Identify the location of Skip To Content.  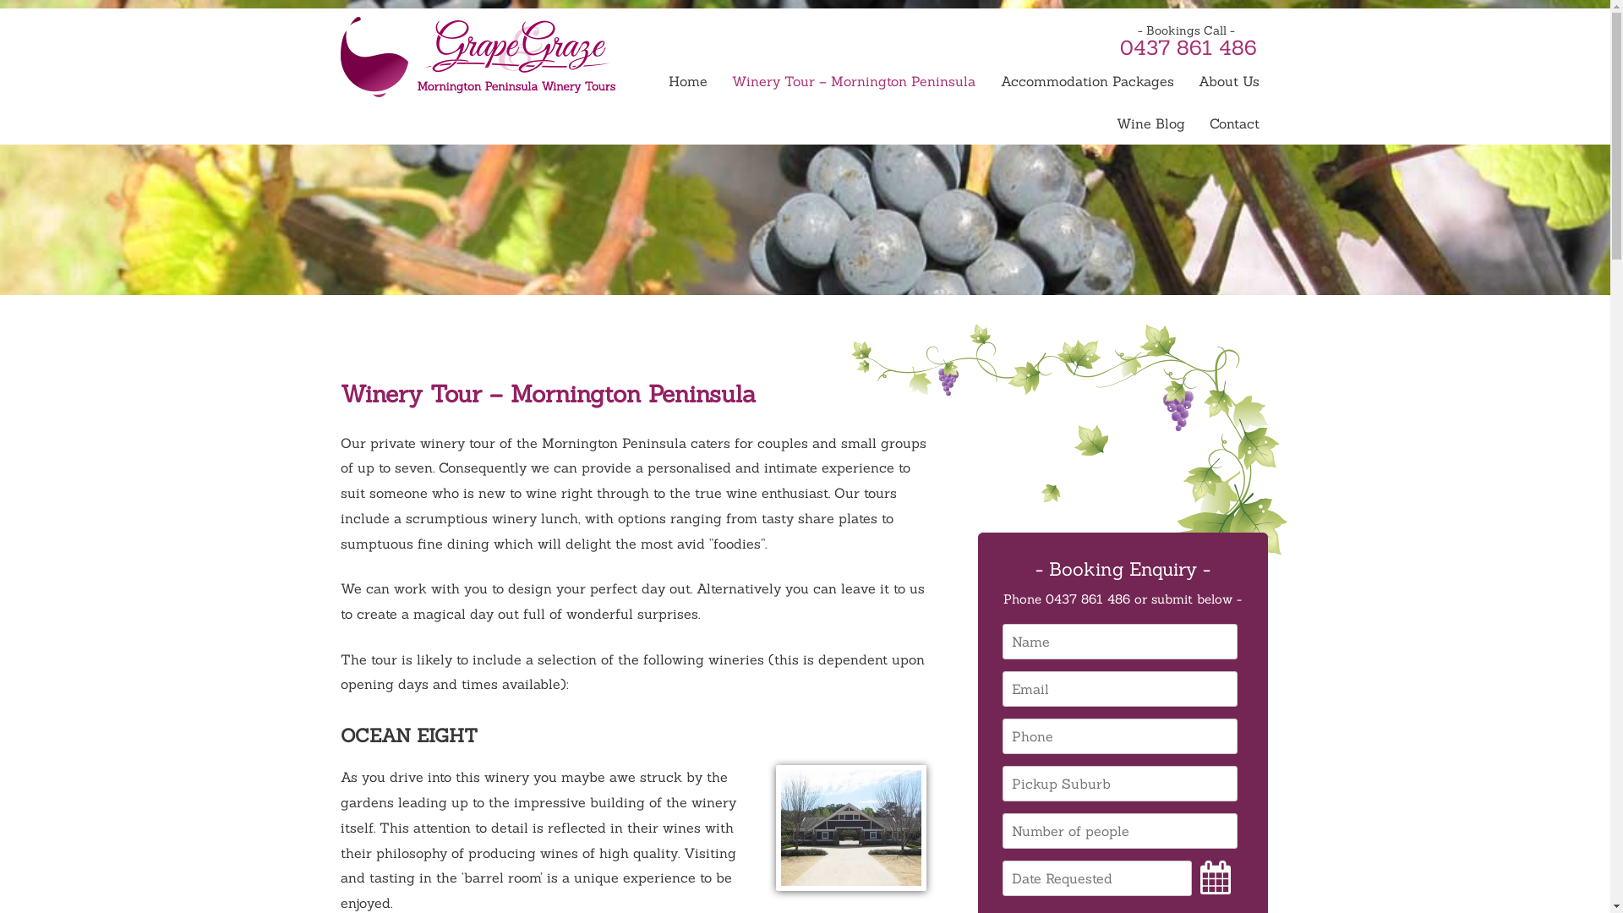
(681, 75).